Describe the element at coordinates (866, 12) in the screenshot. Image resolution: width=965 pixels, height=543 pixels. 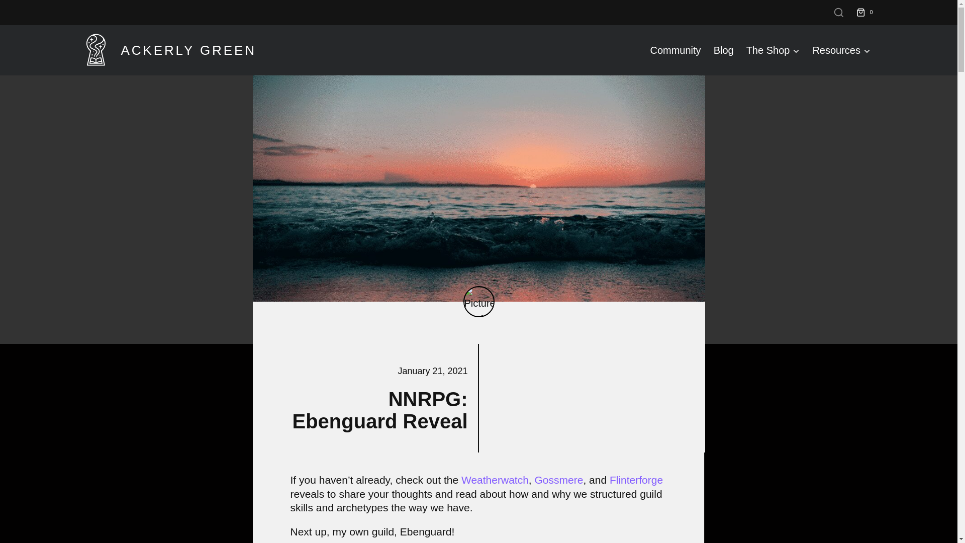
I see `0` at that location.